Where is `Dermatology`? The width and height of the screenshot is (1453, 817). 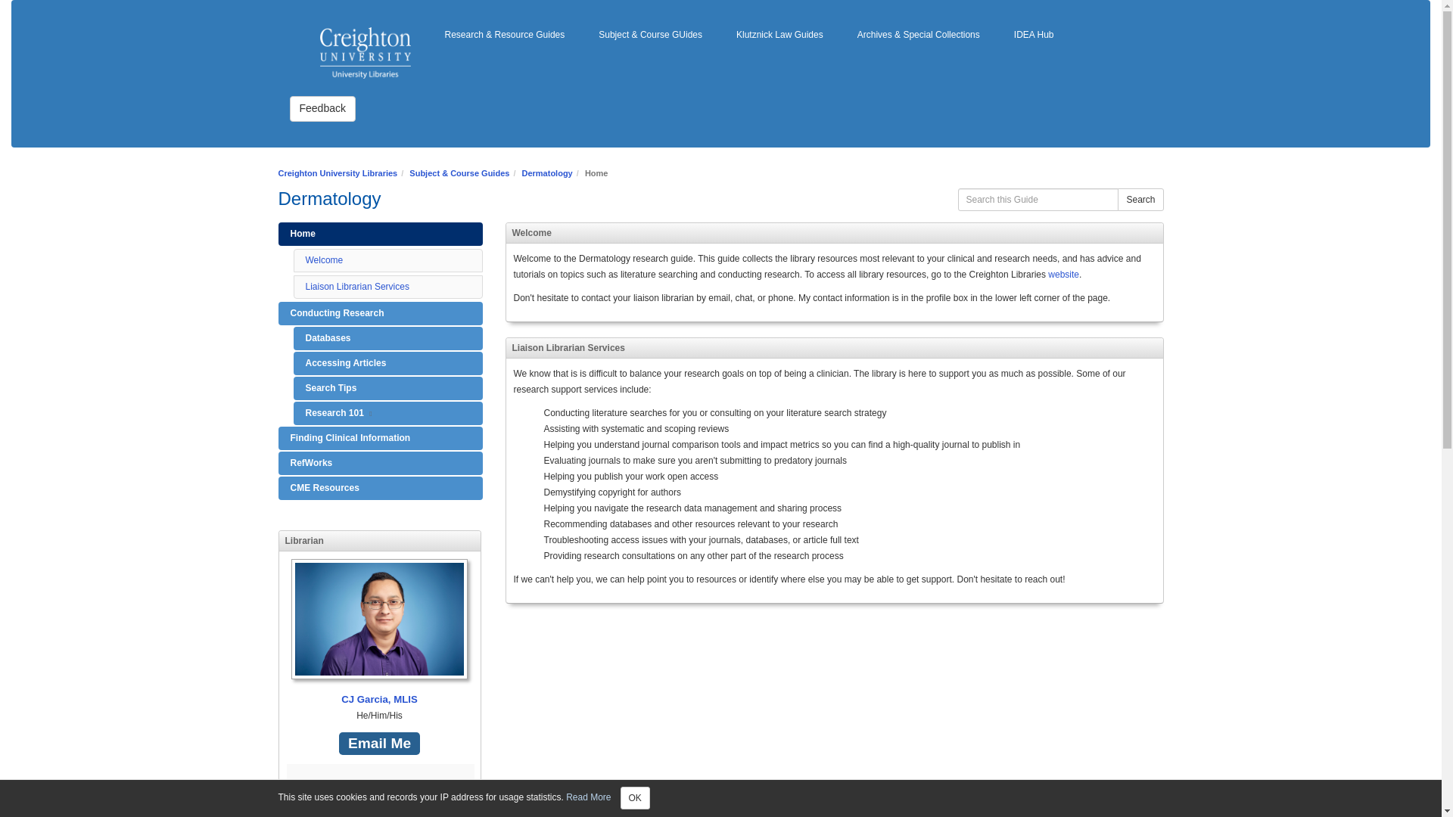 Dermatology is located at coordinates (546, 172).